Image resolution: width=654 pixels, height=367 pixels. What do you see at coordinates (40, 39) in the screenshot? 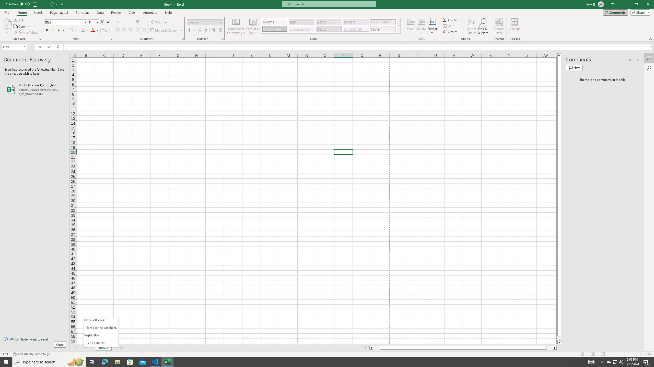
I see `Office Clipboard...` at bounding box center [40, 39].